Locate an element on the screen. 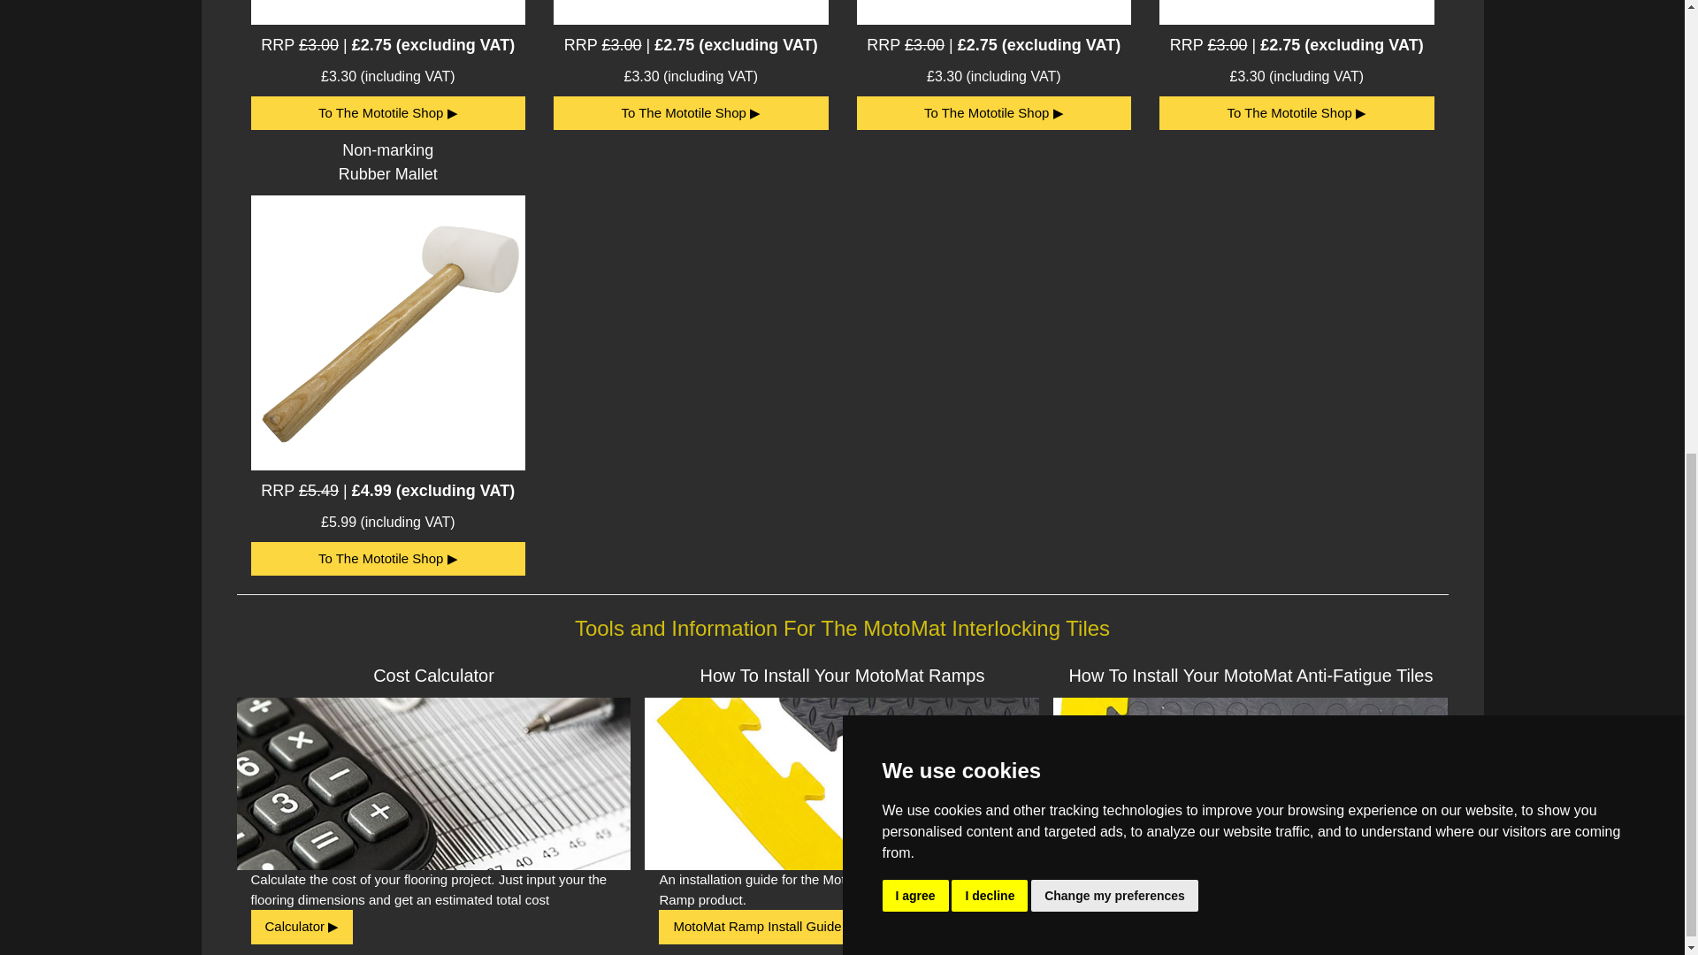  Image Of Single Yellow MALE Motomat Interlocking Tile is located at coordinates (389, 113).